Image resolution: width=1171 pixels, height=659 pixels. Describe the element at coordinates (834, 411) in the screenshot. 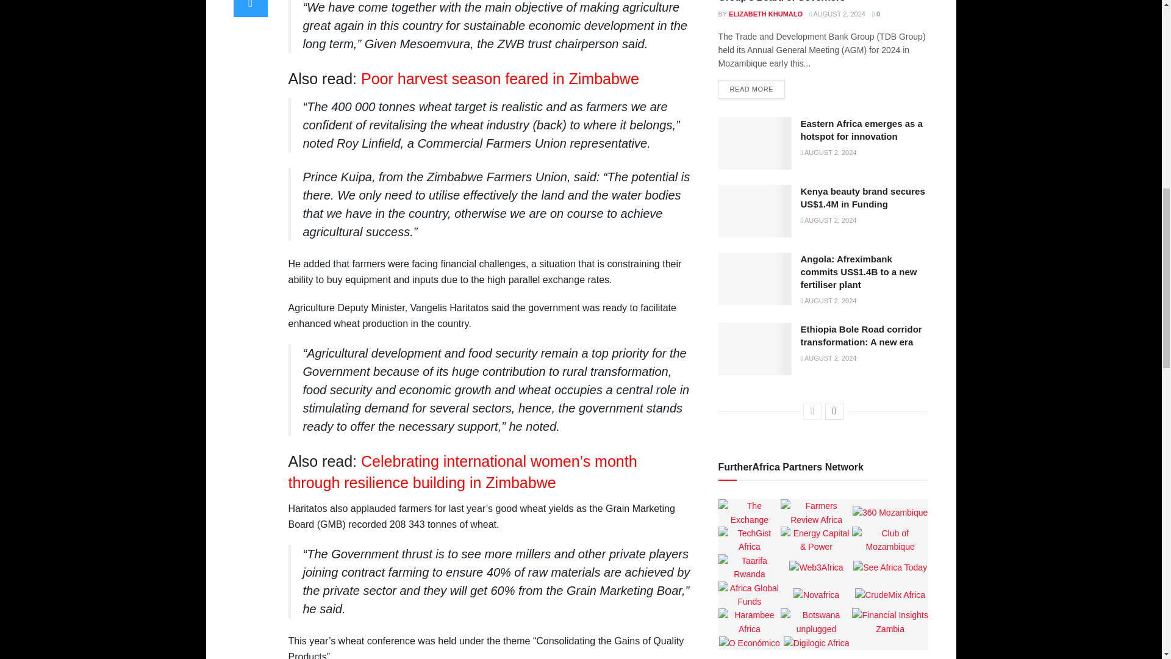

I see `Next` at that location.